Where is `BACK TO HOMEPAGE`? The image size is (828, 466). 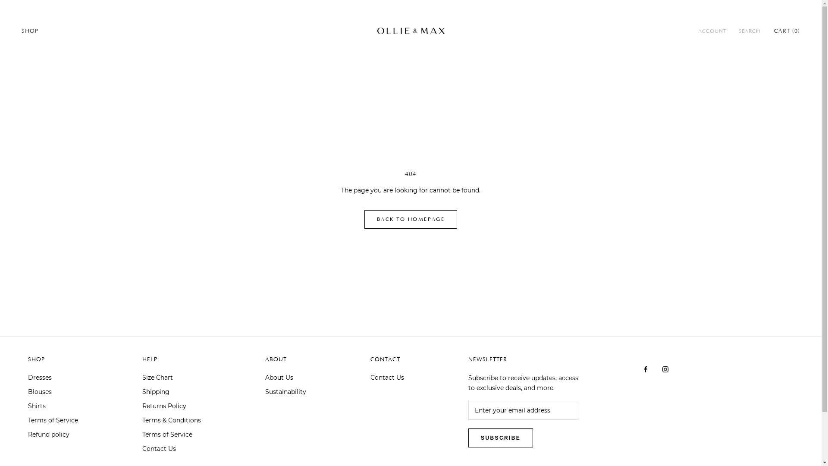
BACK TO HOMEPAGE is located at coordinates (411, 219).